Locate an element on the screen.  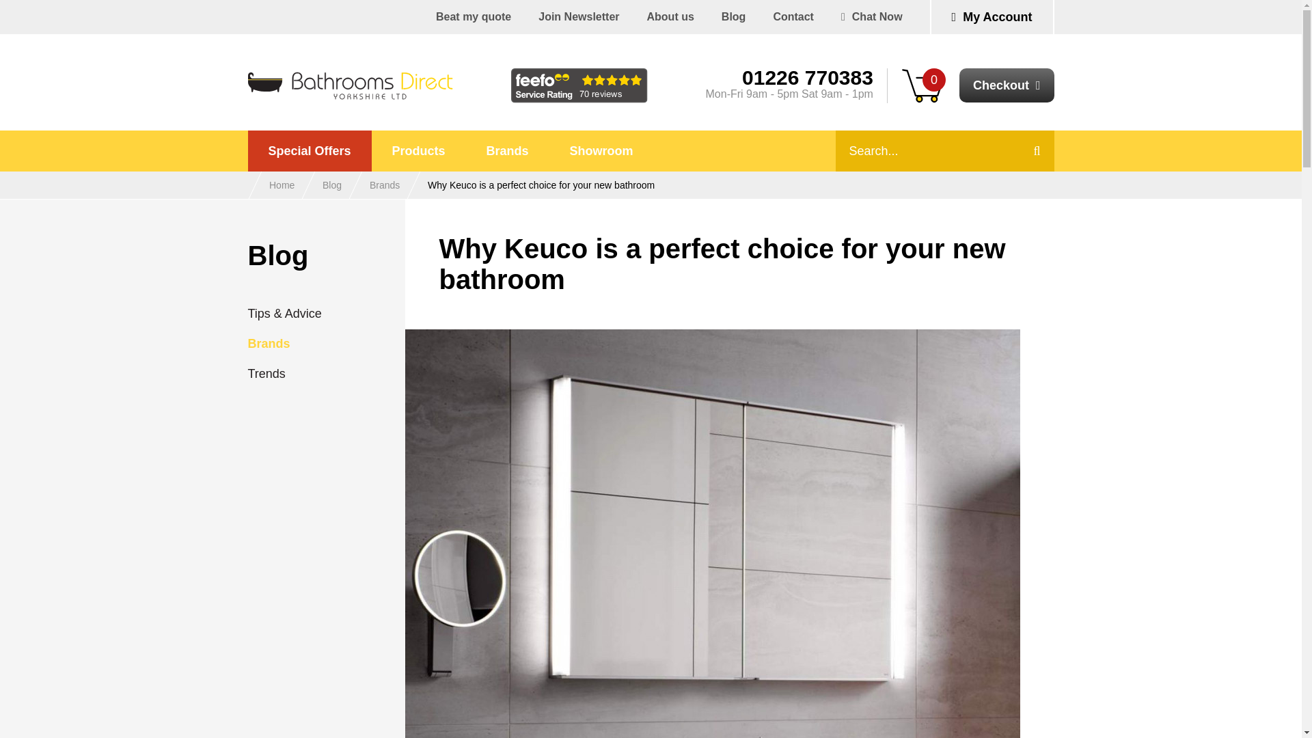
About us is located at coordinates (670, 16).